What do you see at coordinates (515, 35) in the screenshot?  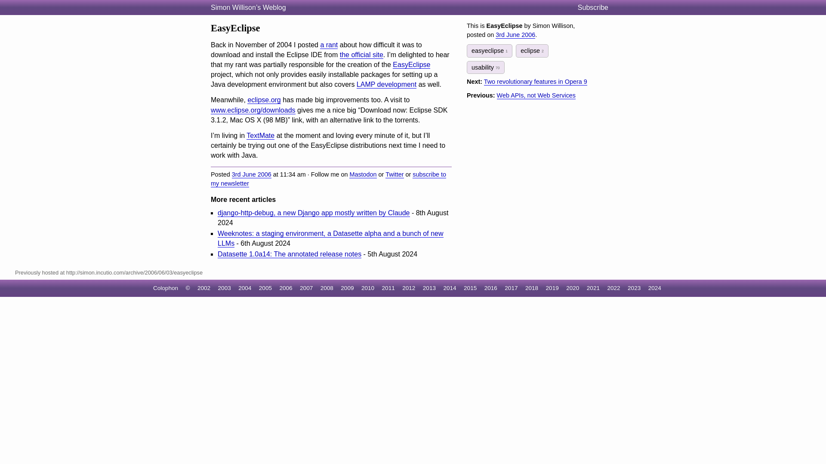 I see `3rd June 2006` at bounding box center [515, 35].